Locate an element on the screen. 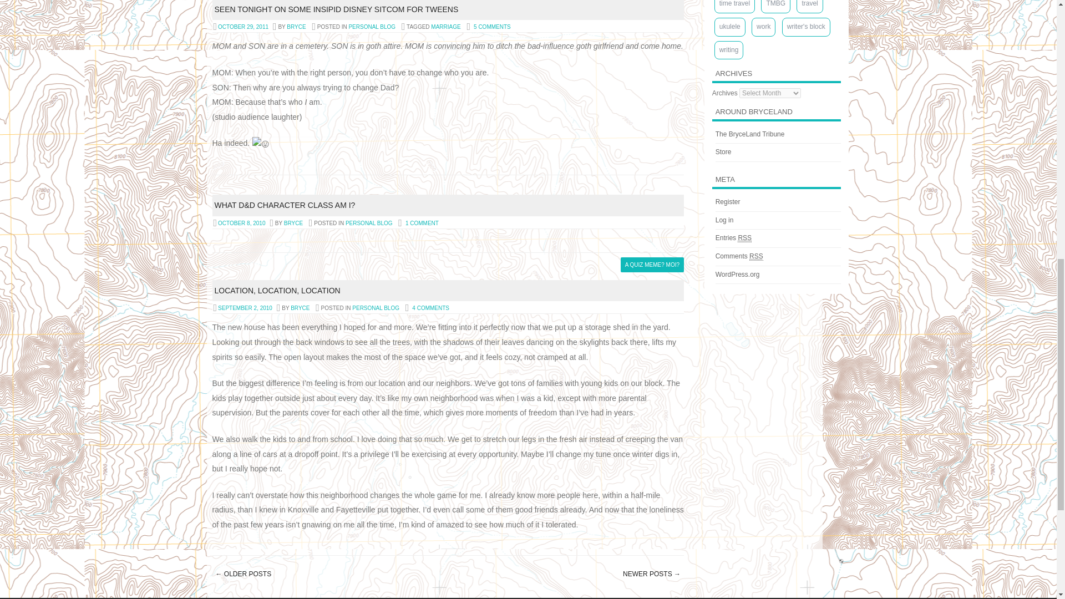 Image resolution: width=1065 pixels, height=599 pixels. PERSONAL BLOG is located at coordinates (369, 223).